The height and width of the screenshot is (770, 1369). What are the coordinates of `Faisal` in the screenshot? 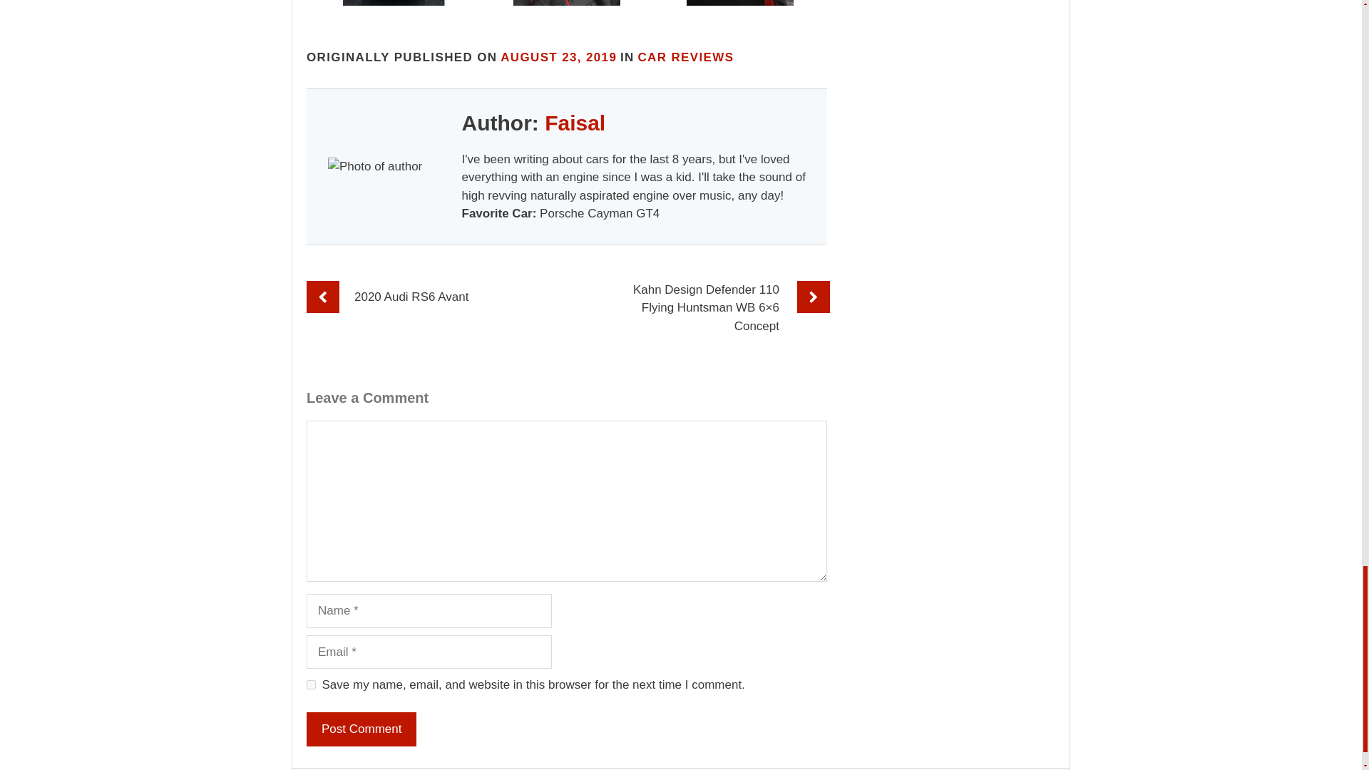 It's located at (575, 123).